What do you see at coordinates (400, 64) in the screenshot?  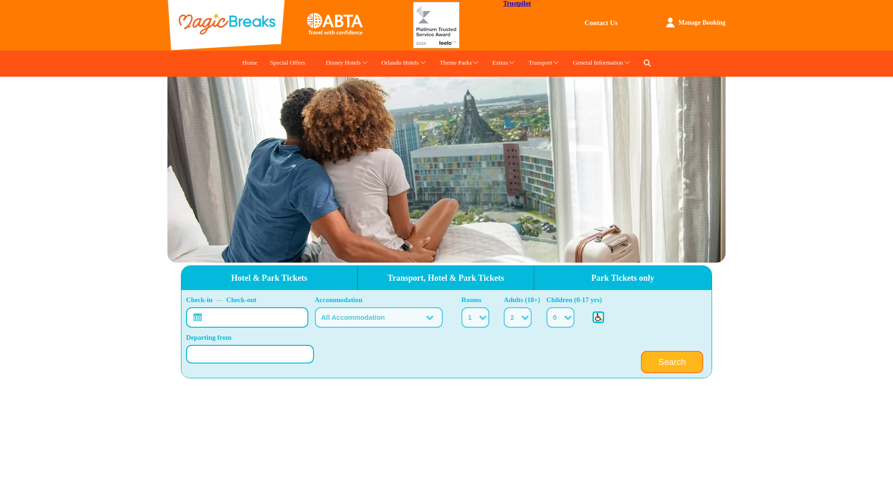 I see `Orlando Hotels` at bounding box center [400, 64].